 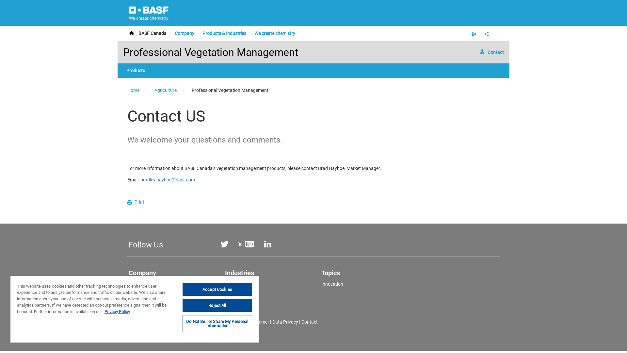 I want to click on Media, so click(x=135, y=294).